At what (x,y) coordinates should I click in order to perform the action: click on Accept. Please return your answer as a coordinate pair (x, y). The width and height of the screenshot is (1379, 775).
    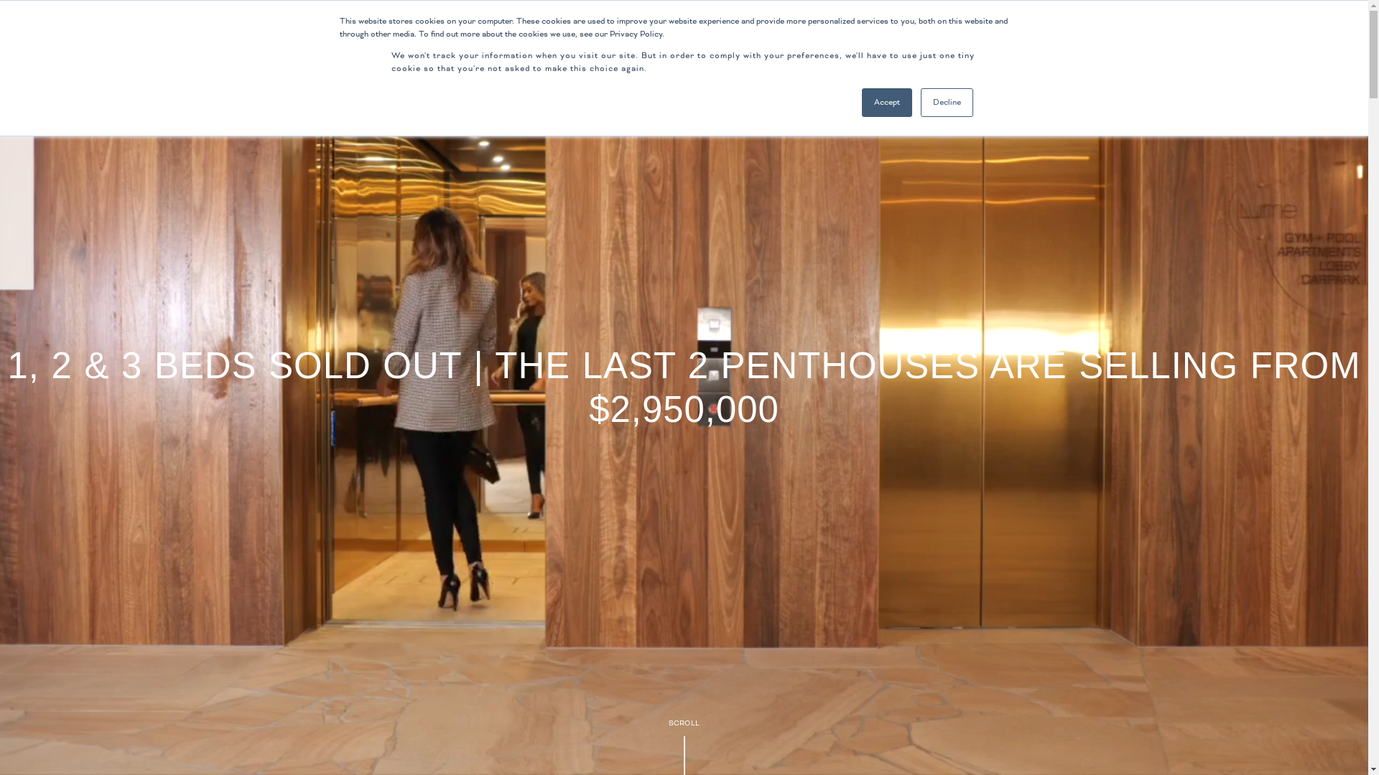
    Looking at the image, I should click on (887, 103).